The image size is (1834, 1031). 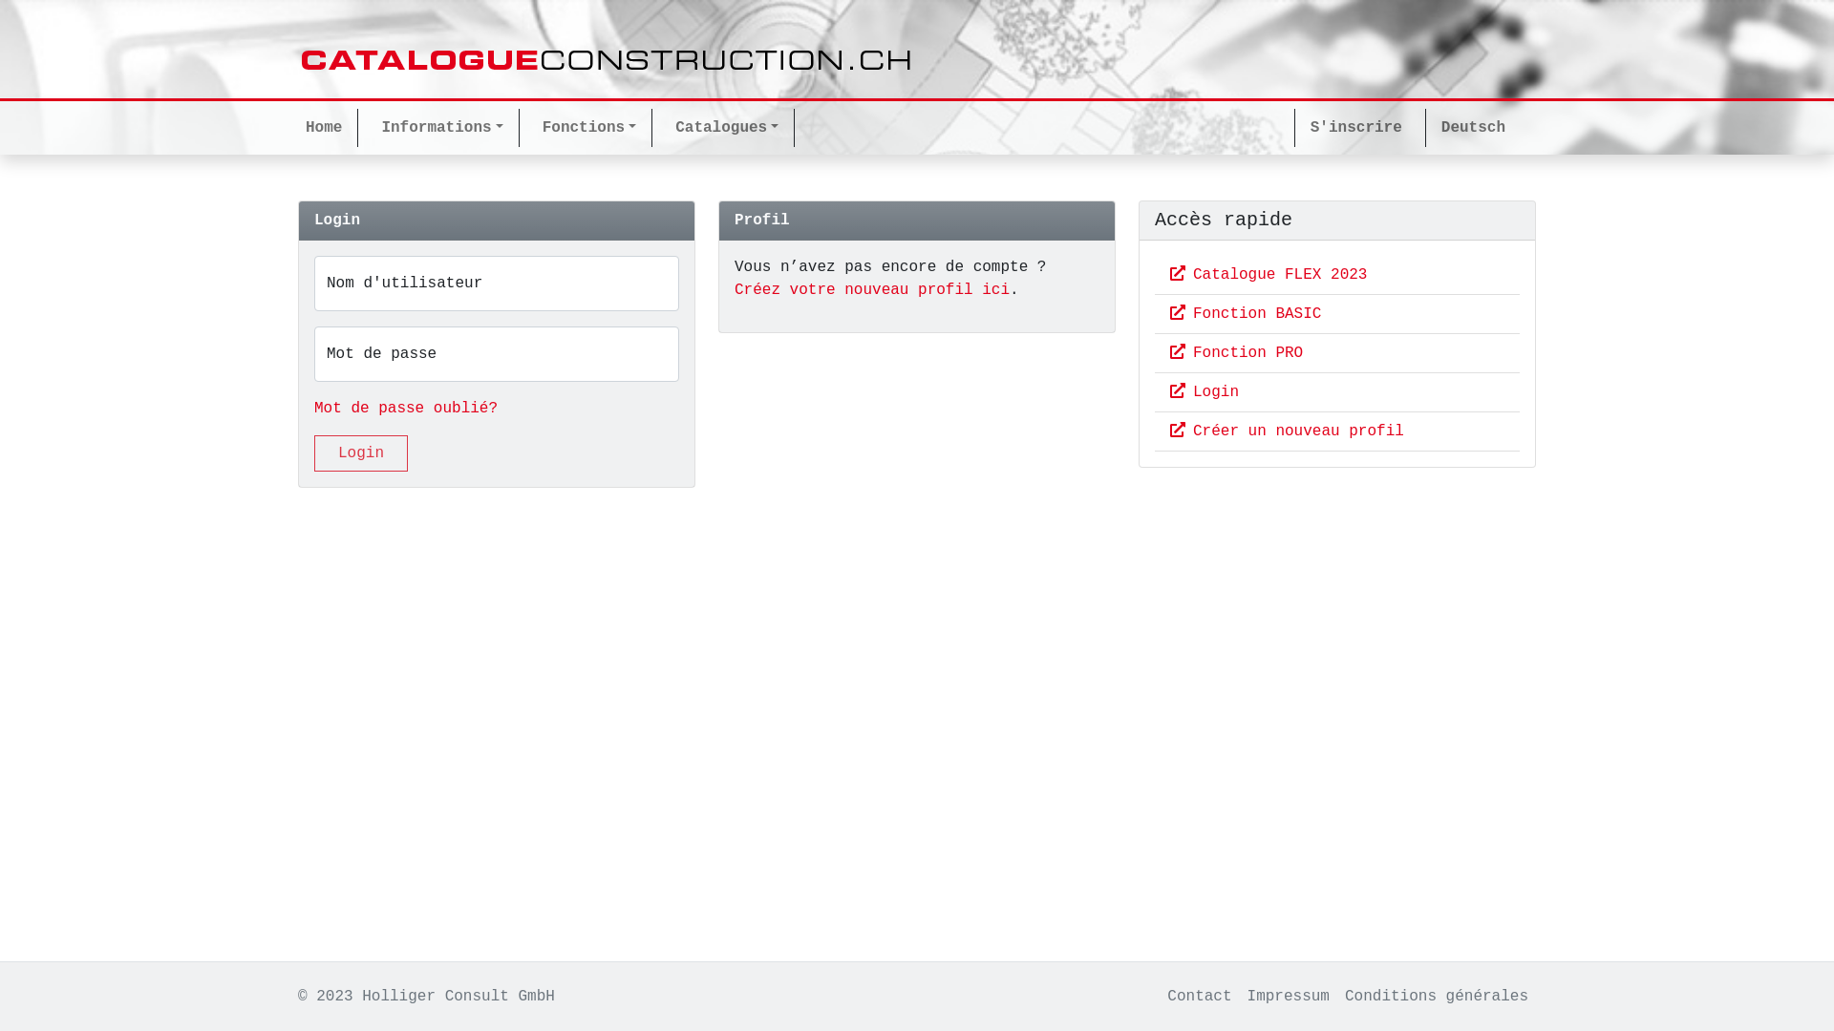 I want to click on Catalogues, so click(x=731, y=128).